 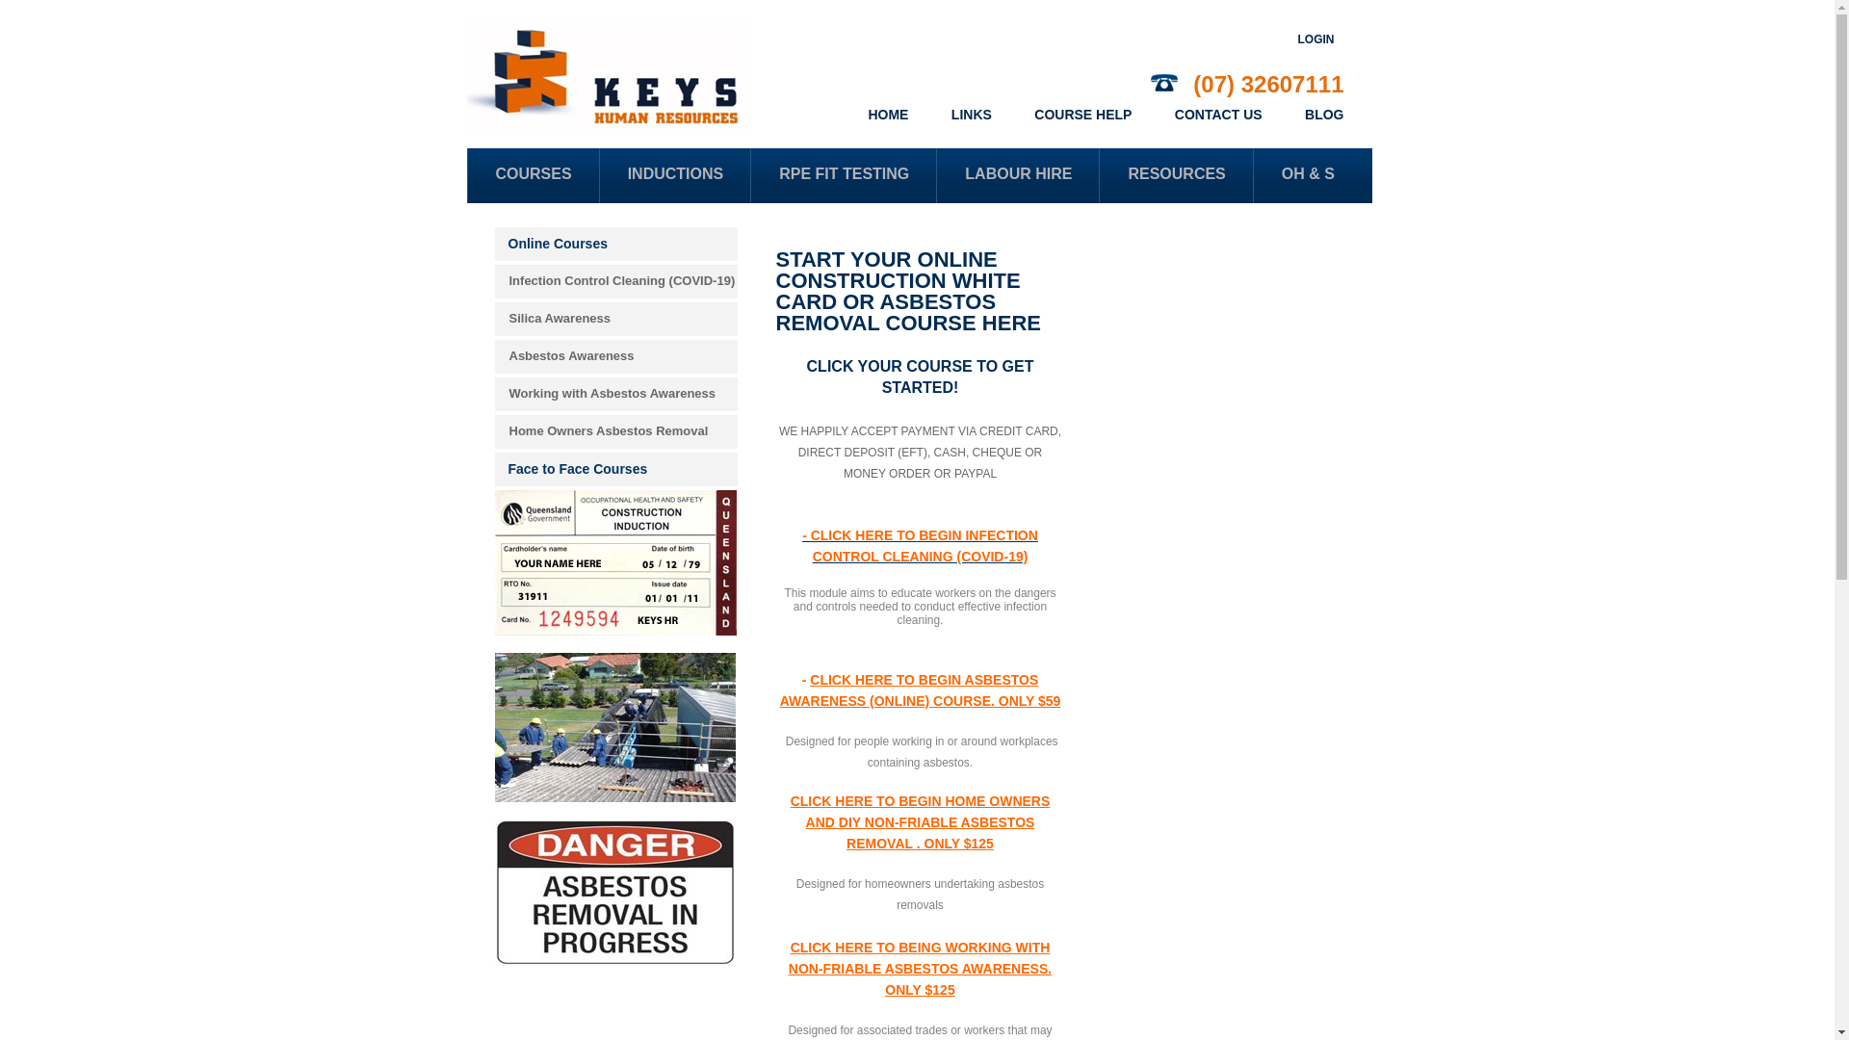 I want to click on CONTACT US, so click(x=1219, y=115).